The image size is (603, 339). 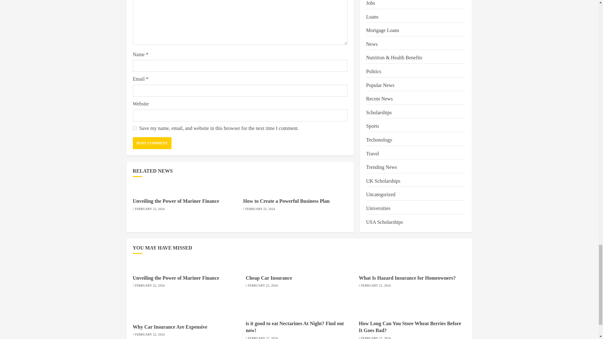 I want to click on Unveiling the Power of Mariner Finance, so click(x=176, y=201).